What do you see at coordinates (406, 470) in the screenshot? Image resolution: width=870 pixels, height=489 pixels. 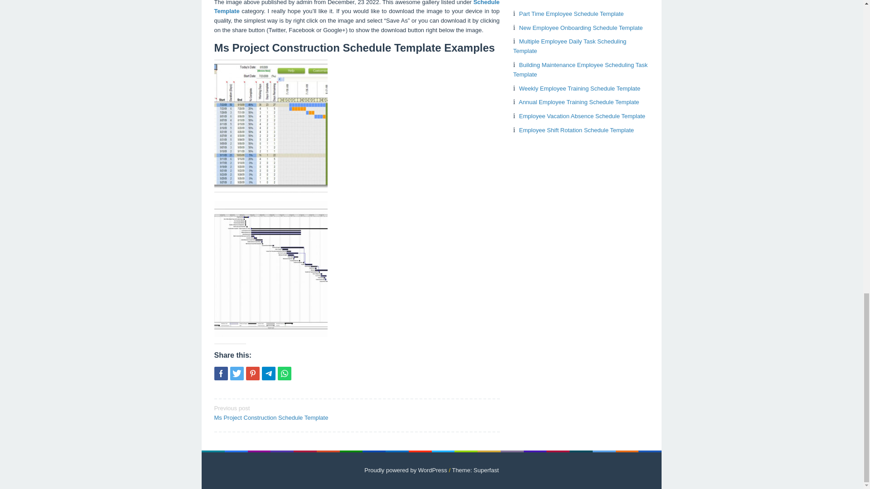 I see `Proudly powered by WordPress` at bounding box center [406, 470].